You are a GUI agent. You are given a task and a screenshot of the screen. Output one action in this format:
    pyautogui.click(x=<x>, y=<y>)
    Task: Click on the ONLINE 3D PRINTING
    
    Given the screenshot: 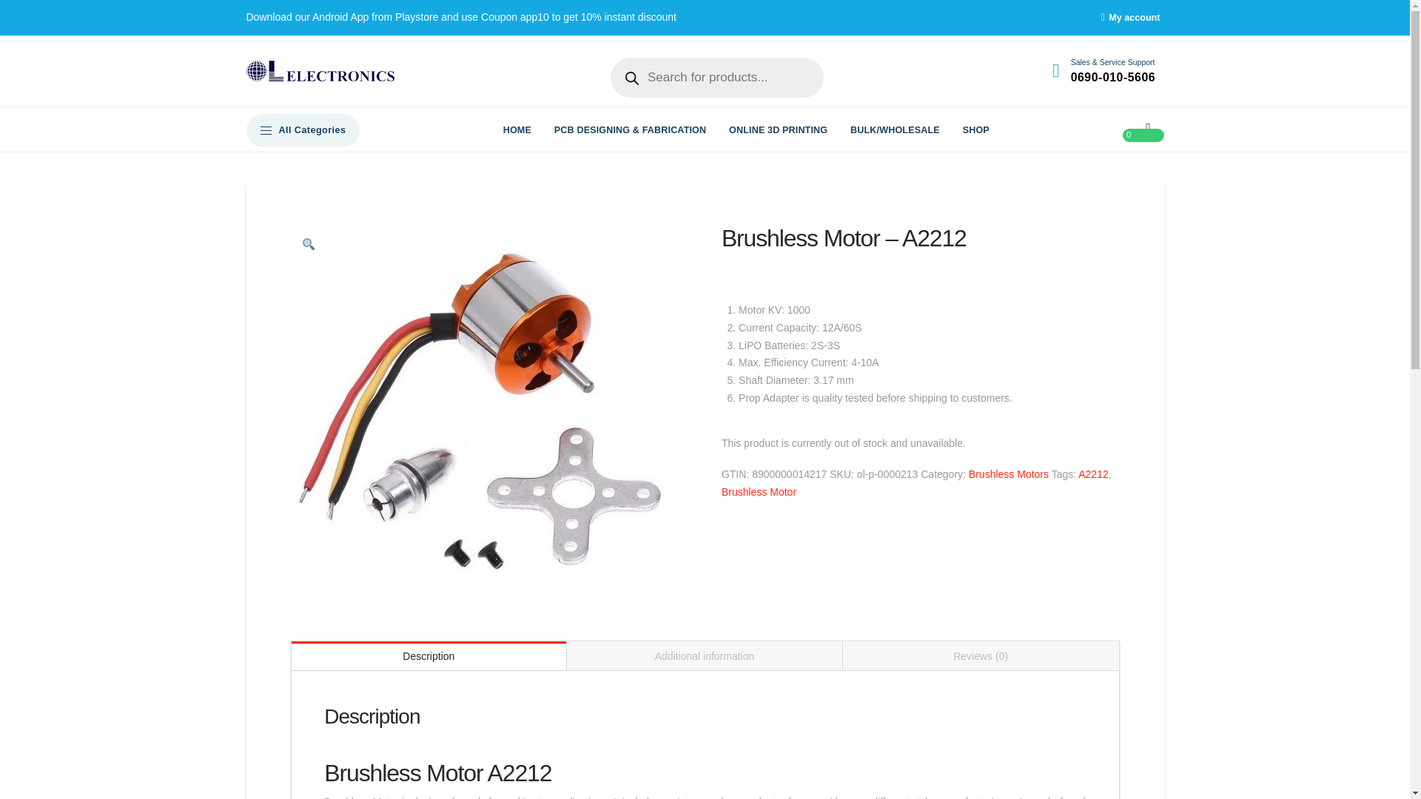 What is the action you would take?
    pyautogui.click(x=779, y=130)
    